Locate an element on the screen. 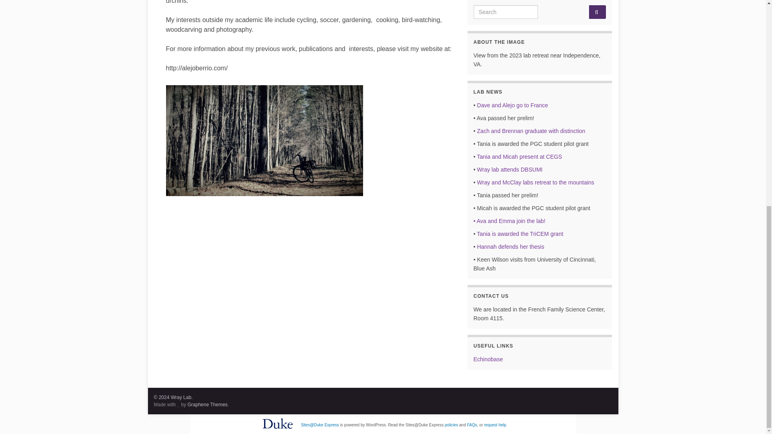 This screenshot has width=772, height=434. Wray lab attends DBSUMI is located at coordinates (510, 169).